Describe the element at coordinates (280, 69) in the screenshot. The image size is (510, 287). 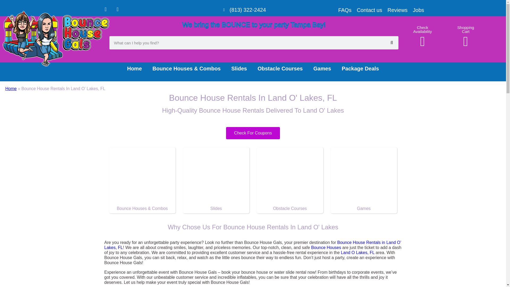
I see `Obstacle Courses` at that location.